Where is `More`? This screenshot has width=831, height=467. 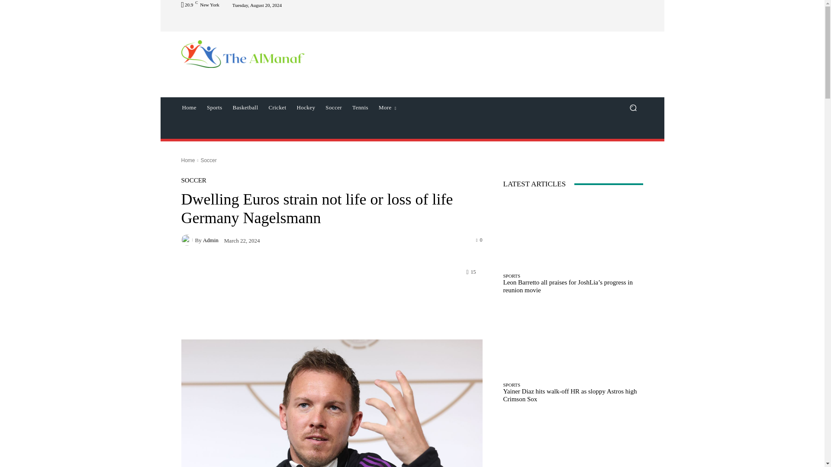 More is located at coordinates (387, 107).